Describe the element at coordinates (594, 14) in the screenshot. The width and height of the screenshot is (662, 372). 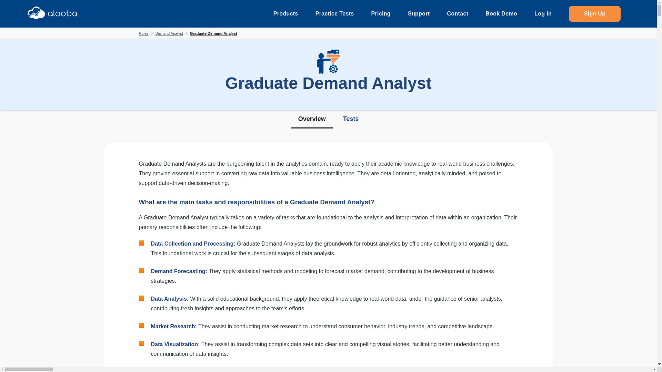
I see `Sign Up` at that location.